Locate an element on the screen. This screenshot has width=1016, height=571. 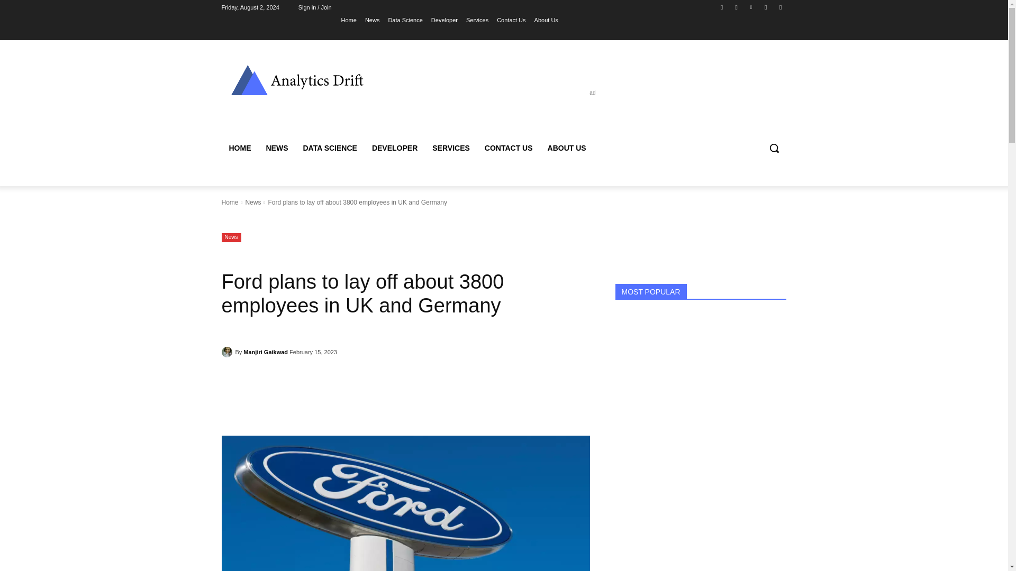
Home is located at coordinates (349, 20).